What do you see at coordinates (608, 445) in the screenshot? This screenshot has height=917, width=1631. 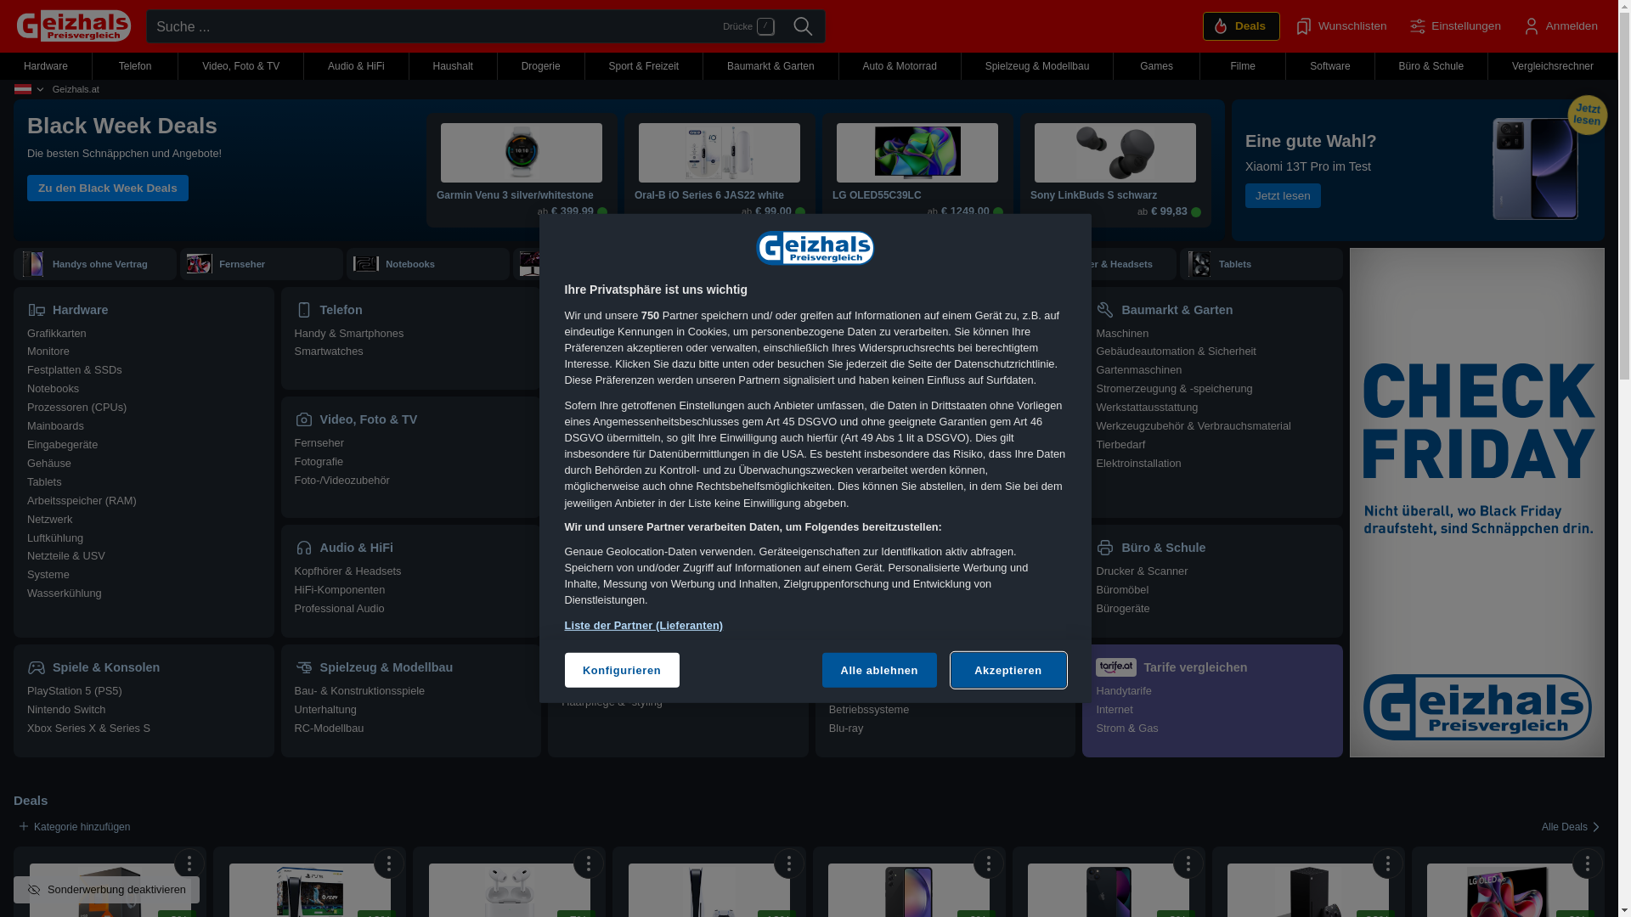 I see `Besteck & Geschirr` at bounding box center [608, 445].